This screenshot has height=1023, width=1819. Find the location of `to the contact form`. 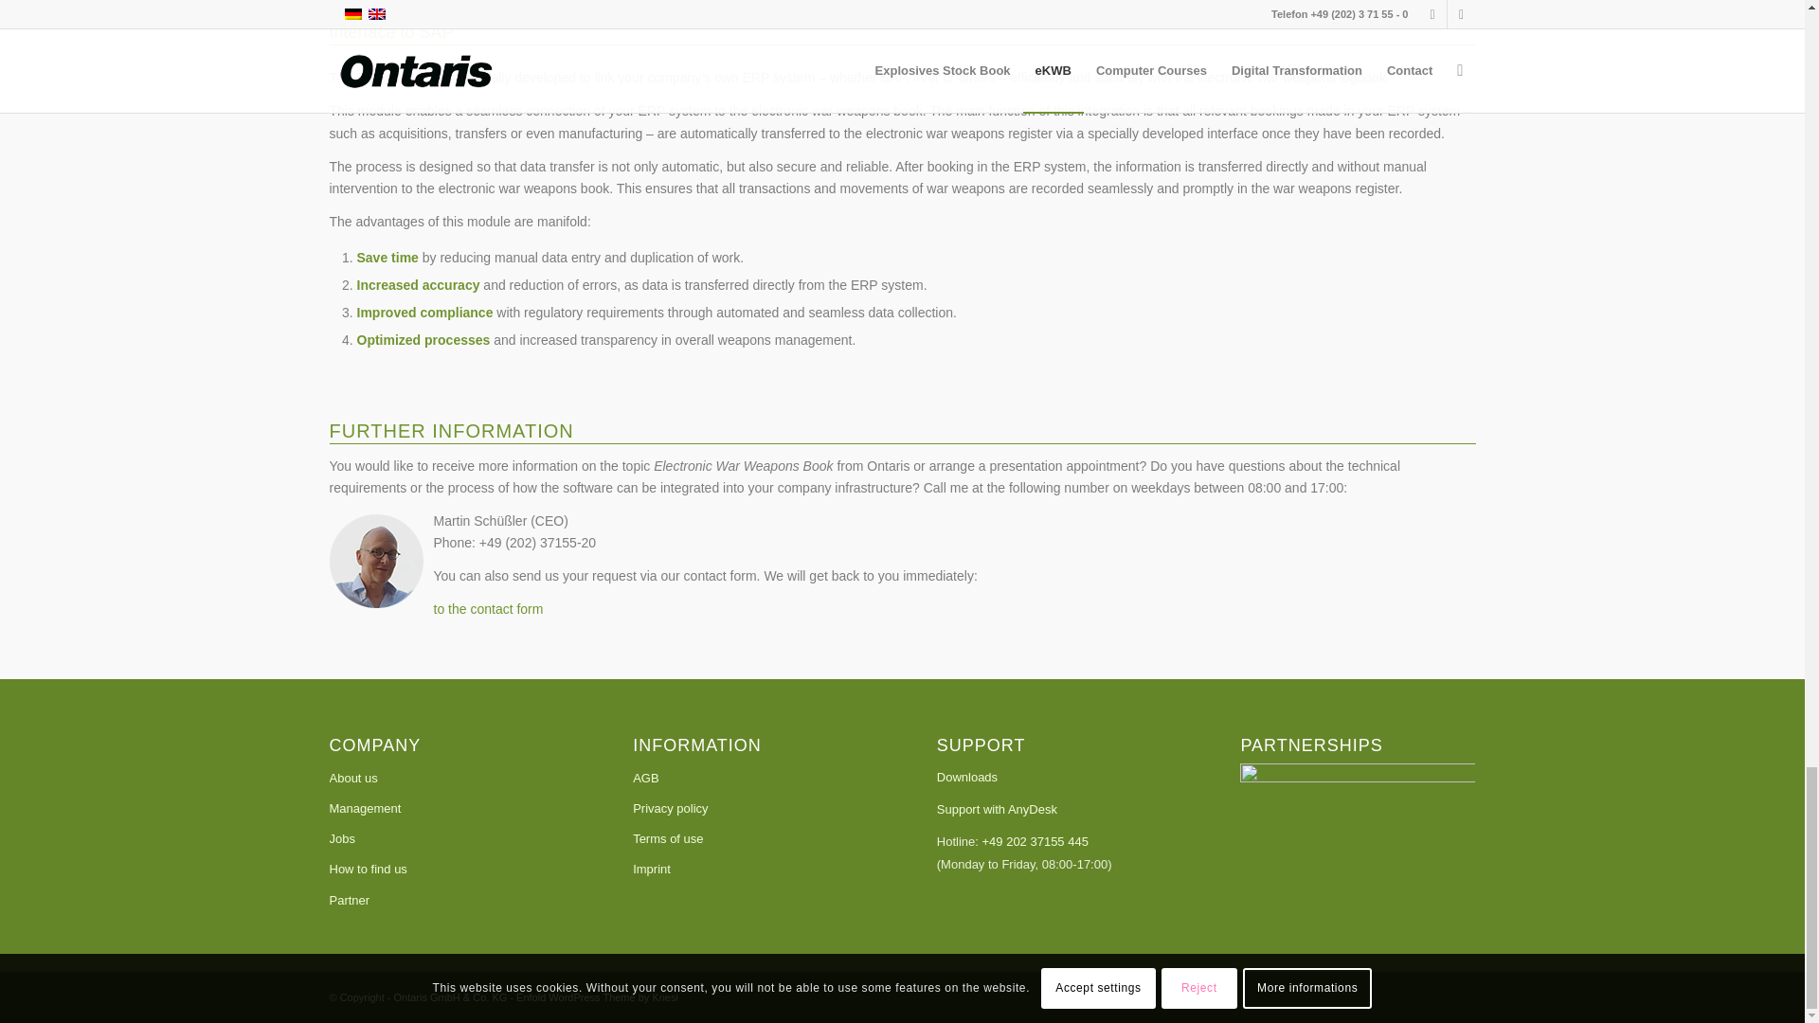

to the contact form is located at coordinates (489, 609).